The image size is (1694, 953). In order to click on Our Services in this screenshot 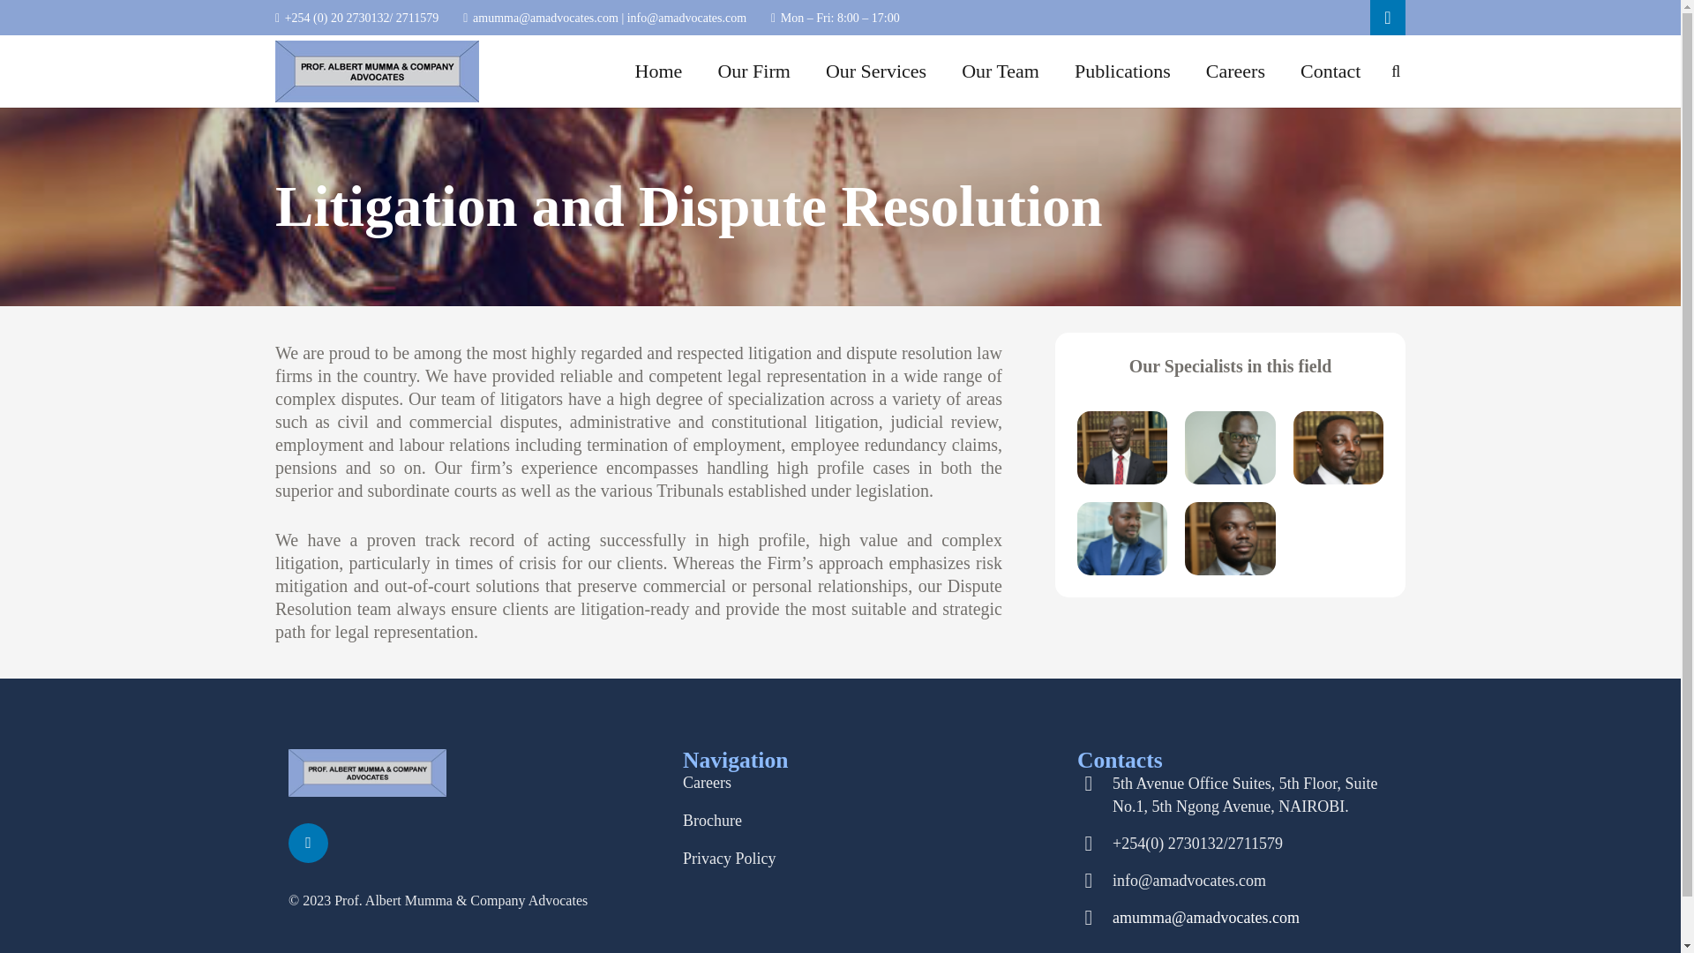, I will do `click(875, 71)`.